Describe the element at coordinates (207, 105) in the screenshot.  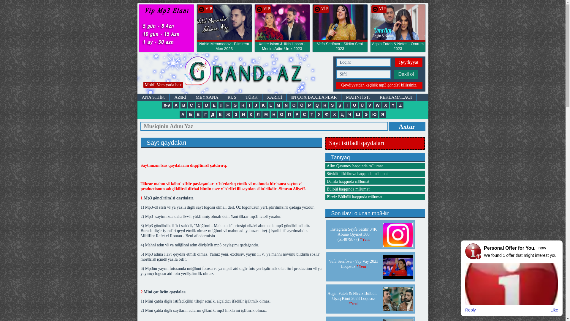
I see `D` at that location.